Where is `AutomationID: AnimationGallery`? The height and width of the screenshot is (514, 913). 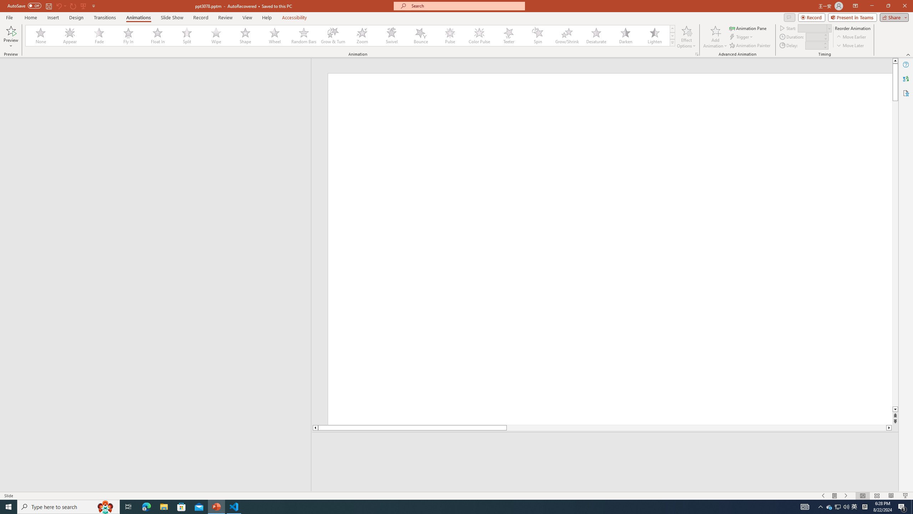 AutomationID: AnimationGallery is located at coordinates (350, 36).